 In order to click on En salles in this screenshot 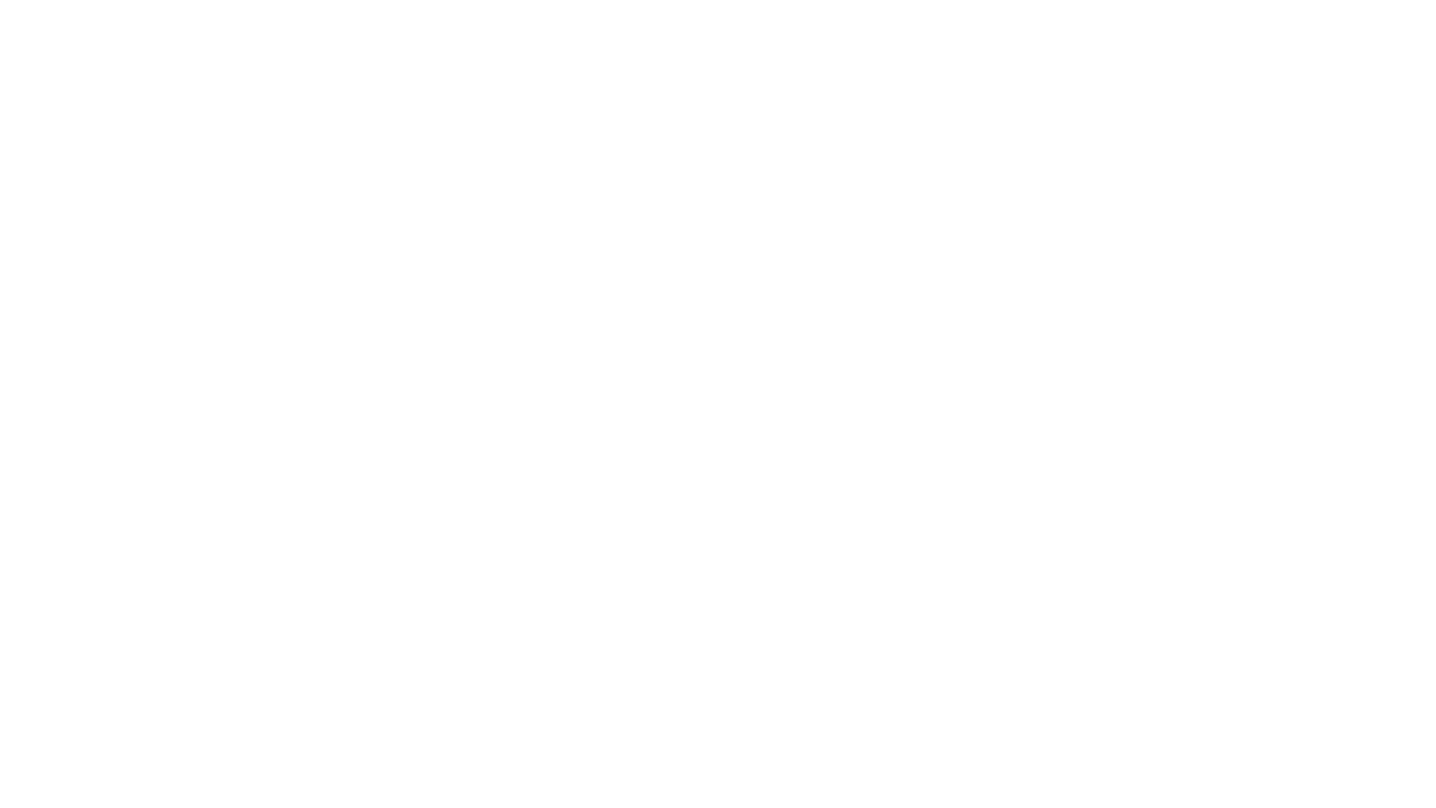, I will do `click(727, 45)`.